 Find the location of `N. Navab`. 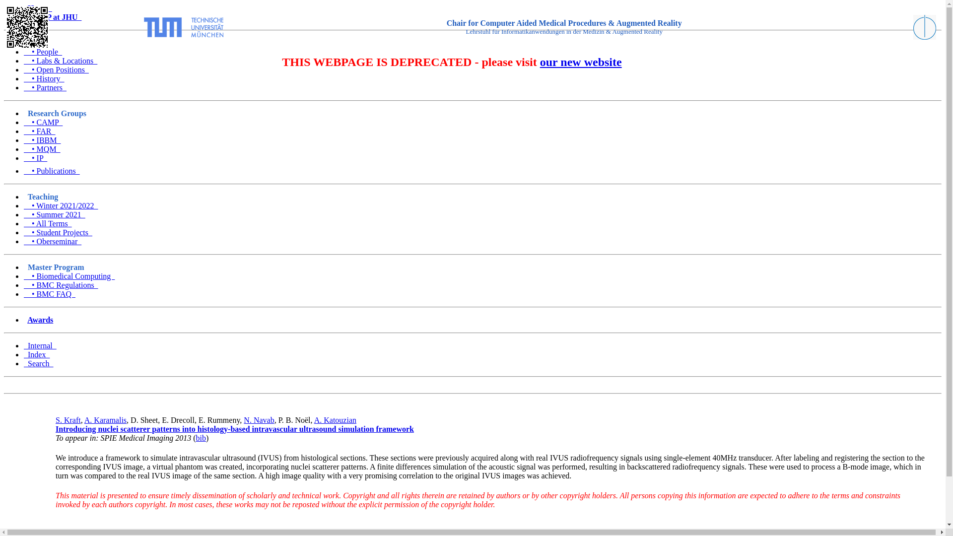

N. Navab is located at coordinates (259, 420).